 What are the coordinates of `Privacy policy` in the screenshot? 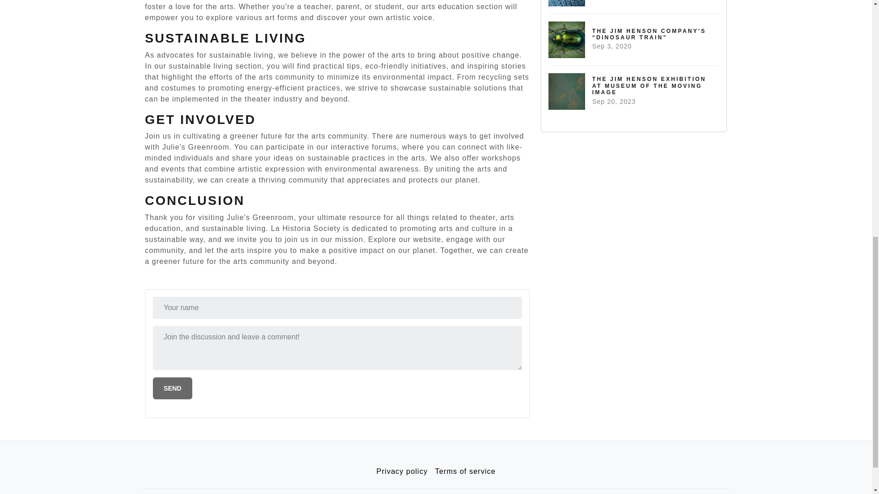 It's located at (173, 388).